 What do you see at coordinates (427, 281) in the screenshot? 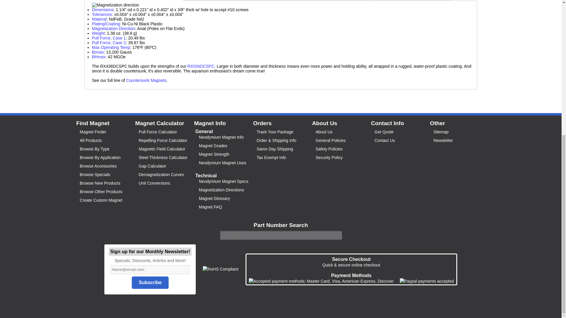
I see `Learn more about online orders` at bounding box center [427, 281].